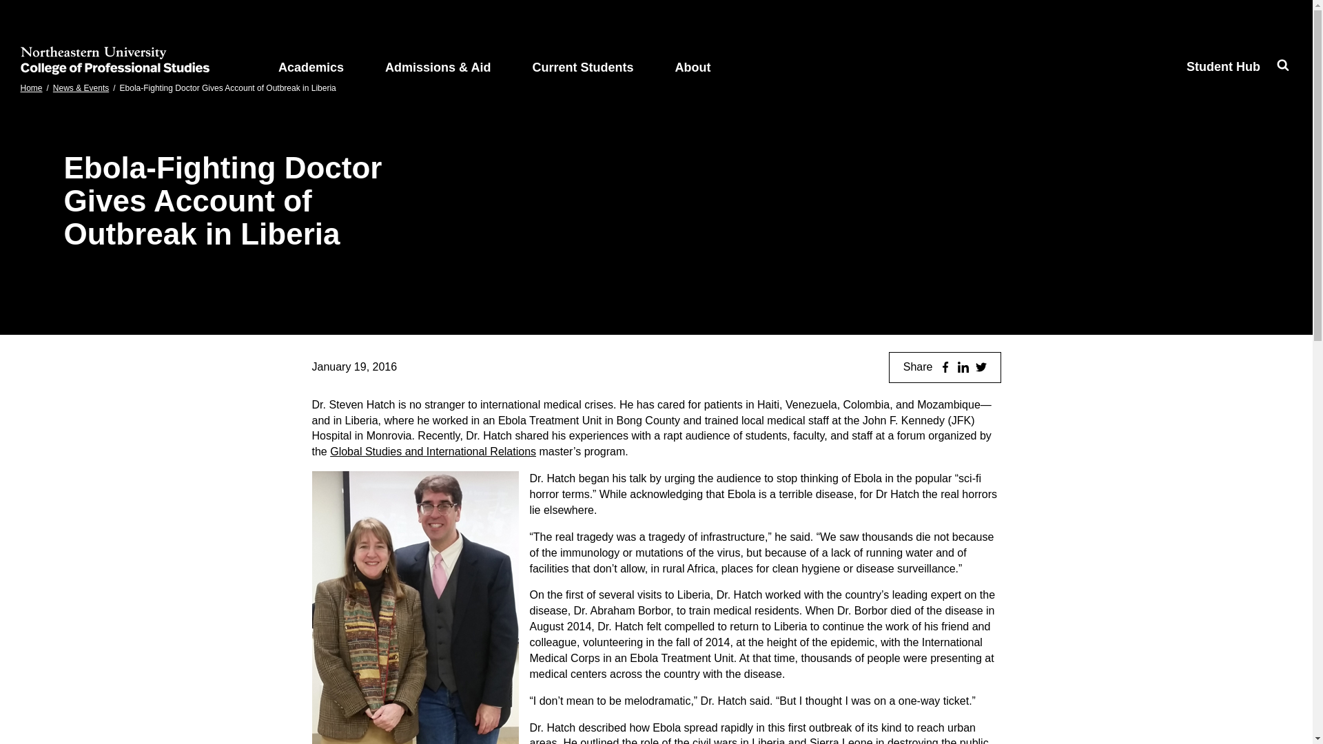  I want to click on Current Students, so click(582, 61).